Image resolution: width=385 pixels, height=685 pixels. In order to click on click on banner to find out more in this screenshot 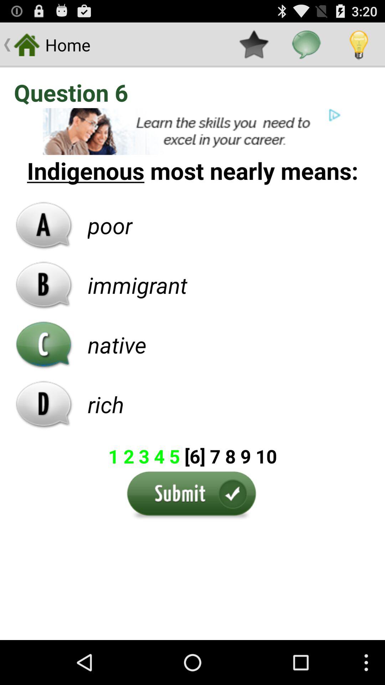, I will do `click(192, 131)`.